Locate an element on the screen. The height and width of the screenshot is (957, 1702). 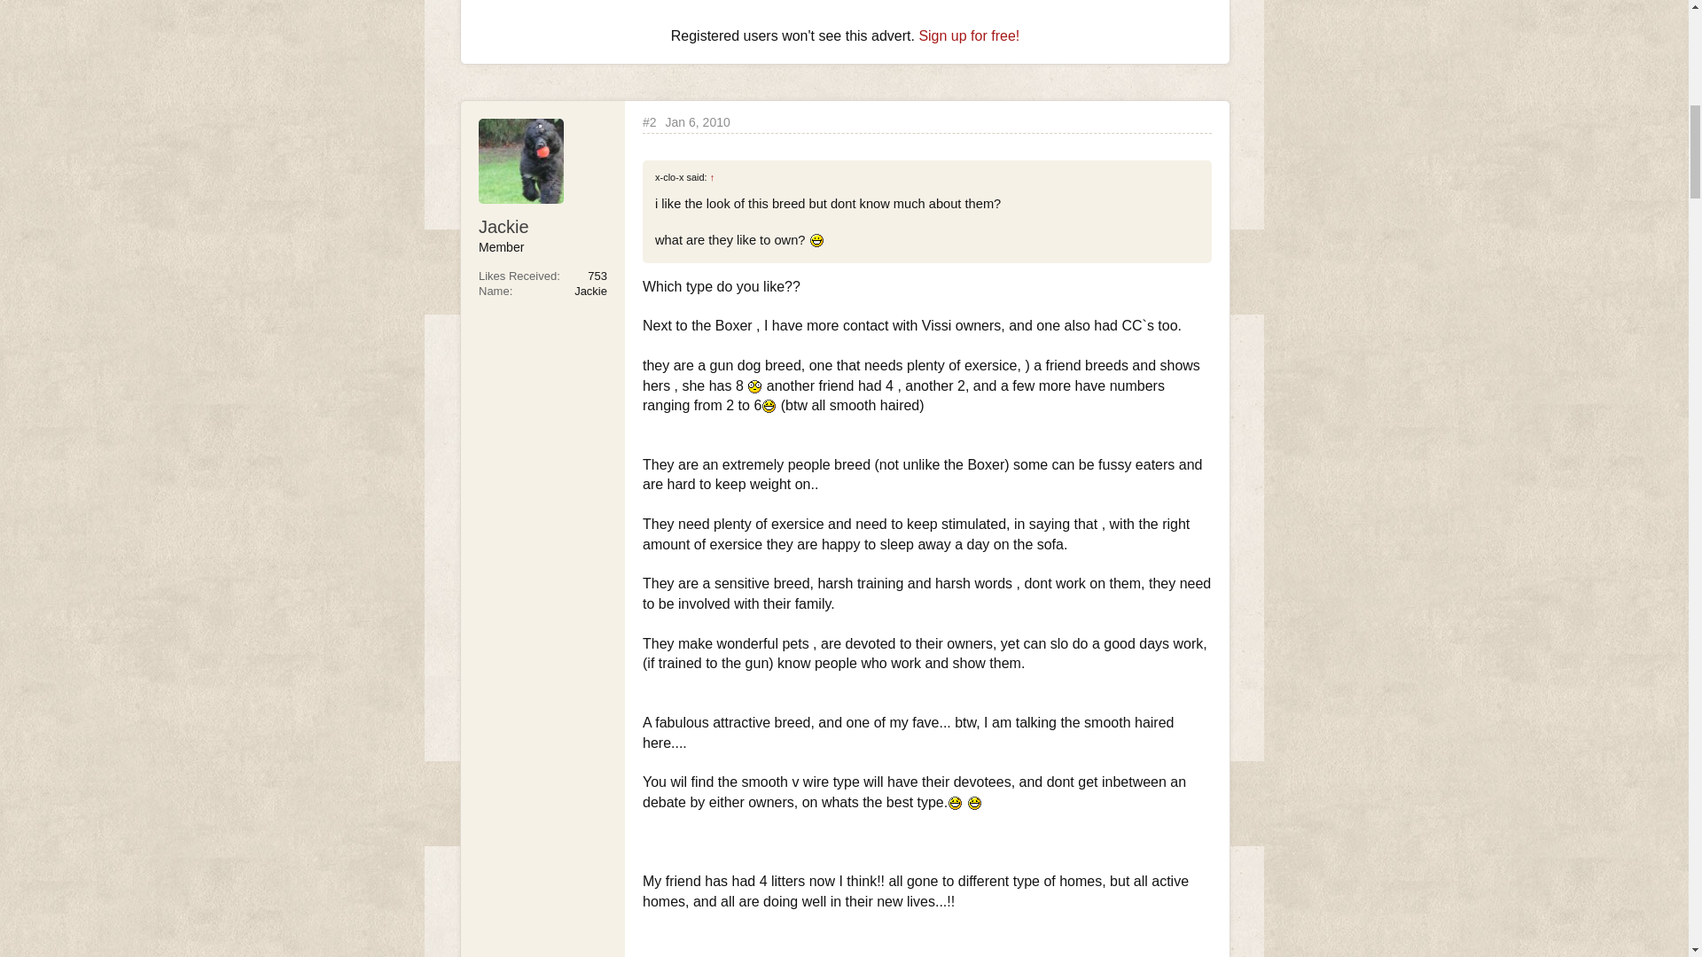
Permalink is located at coordinates (697, 121).